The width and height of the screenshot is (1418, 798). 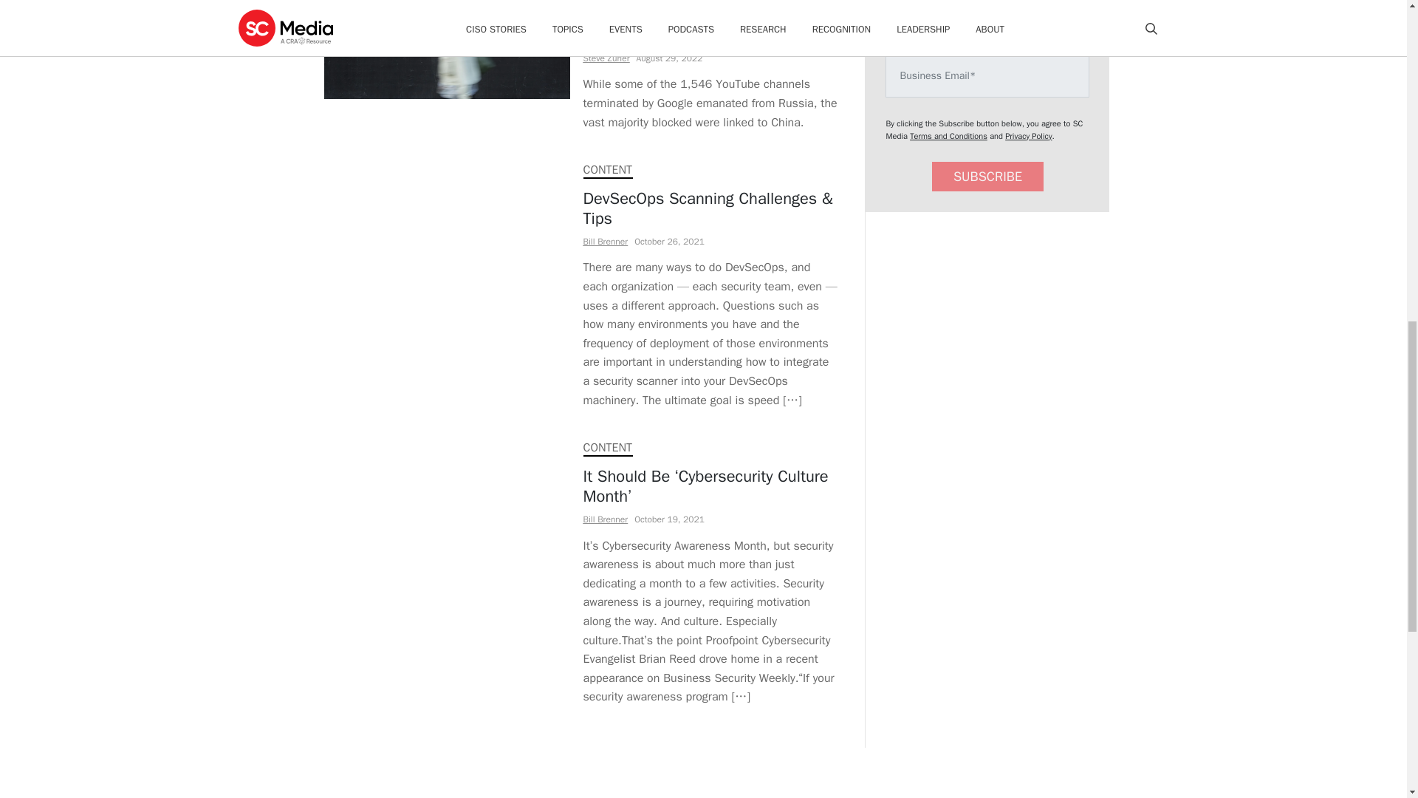 I want to click on Terms and Conditions, so click(x=948, y=136).